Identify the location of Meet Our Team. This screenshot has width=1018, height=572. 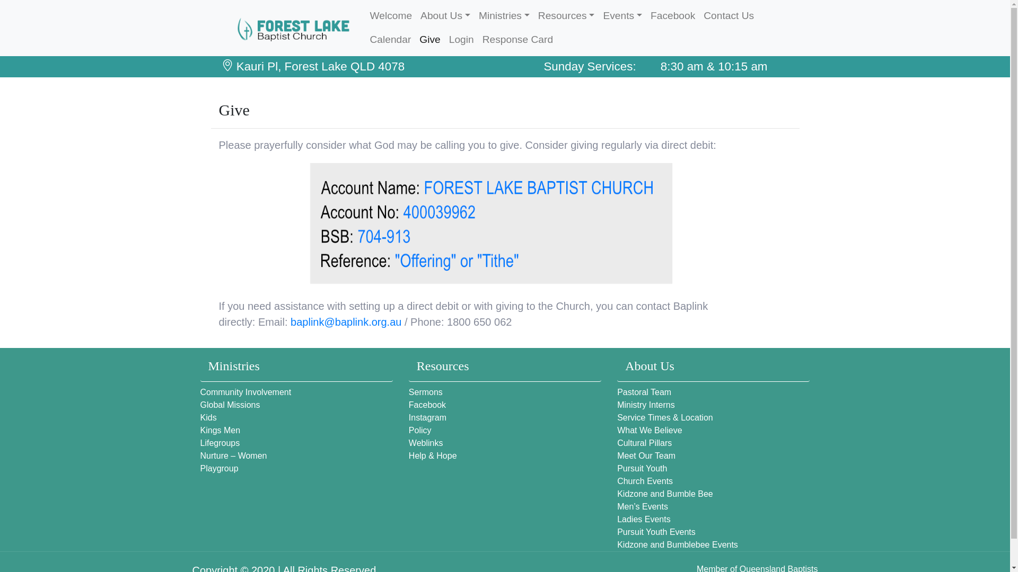
(646, 455).